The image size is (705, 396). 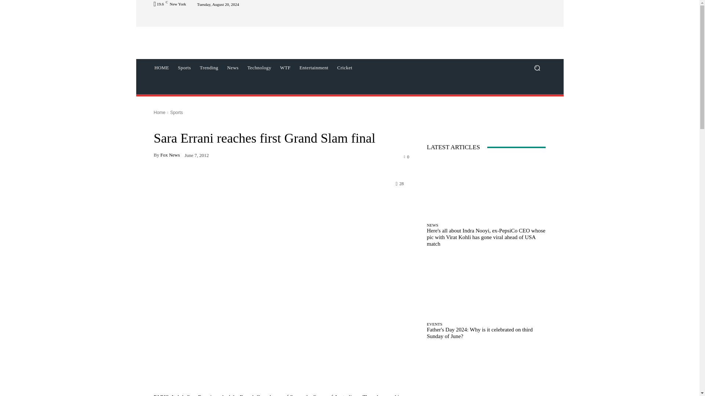 I want to click on Entertainment, so click(x=314, y=67).